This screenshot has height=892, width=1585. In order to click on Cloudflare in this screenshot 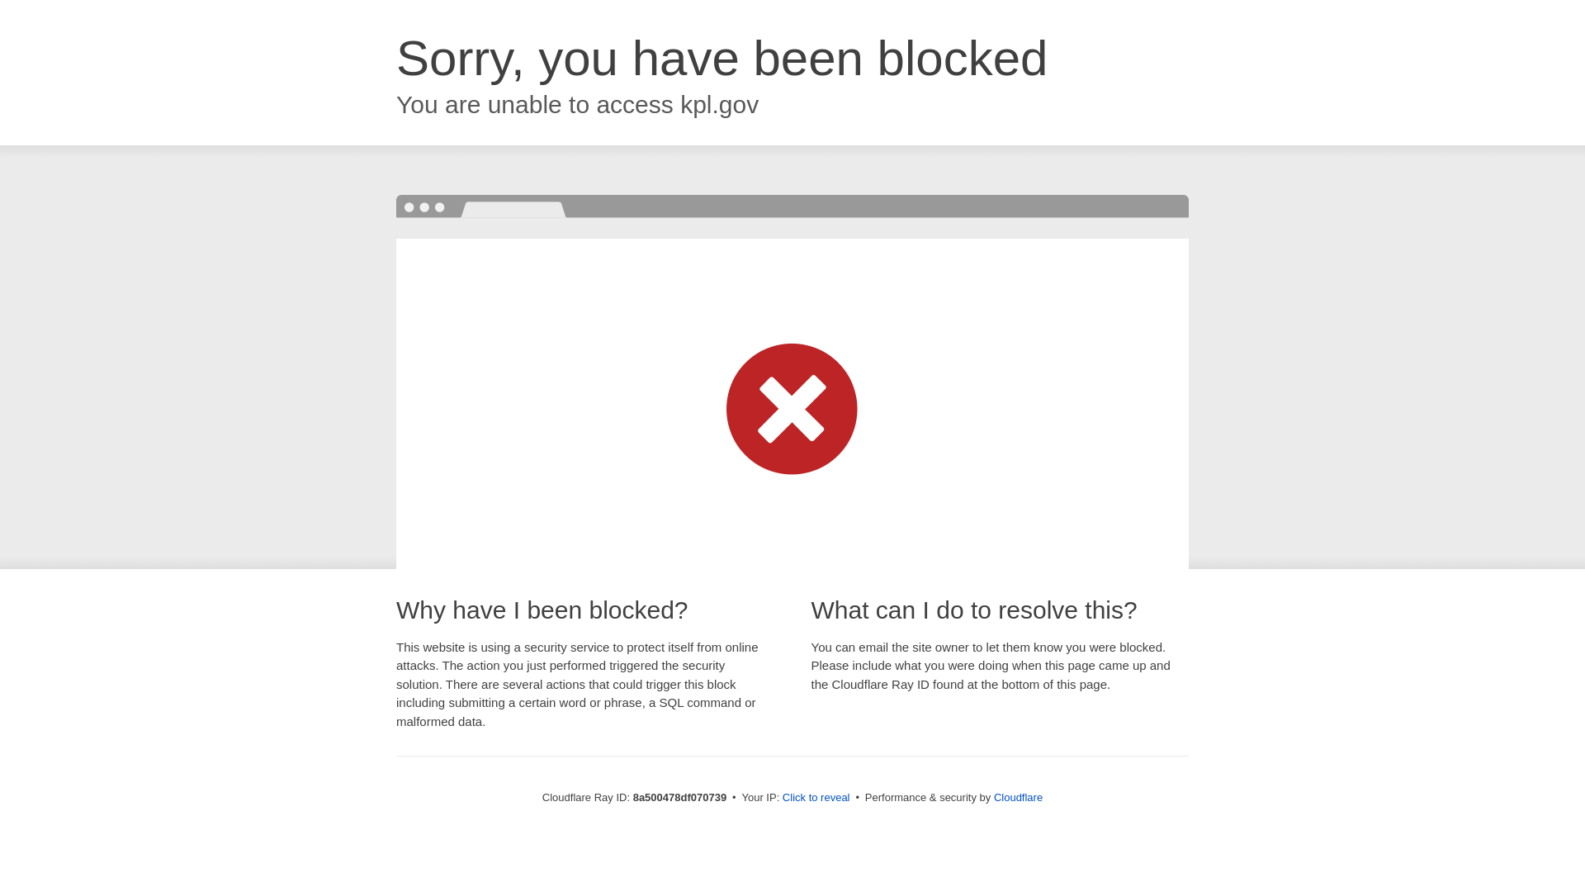, I will do `click(1018, 797)`.